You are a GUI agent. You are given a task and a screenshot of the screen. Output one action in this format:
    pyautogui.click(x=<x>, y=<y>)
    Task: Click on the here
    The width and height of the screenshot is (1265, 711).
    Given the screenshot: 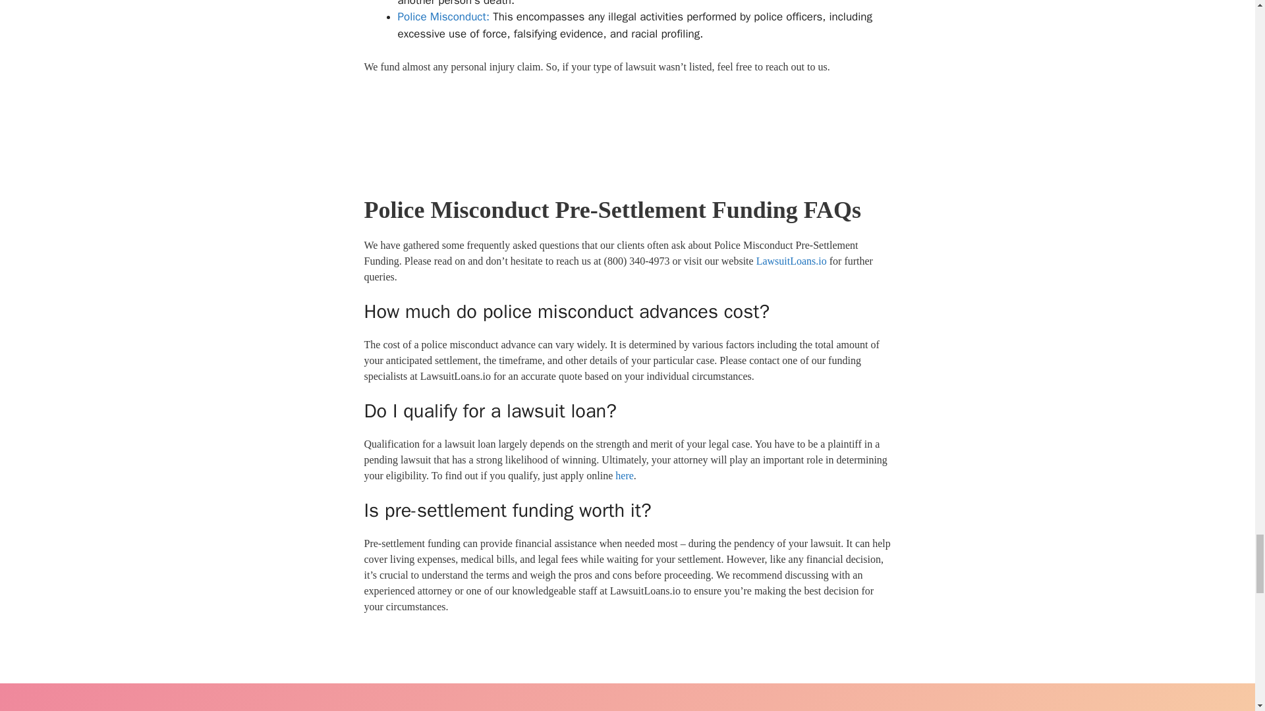 What is the action you would take?
    pyautogui.click(x=624, y=475)
    